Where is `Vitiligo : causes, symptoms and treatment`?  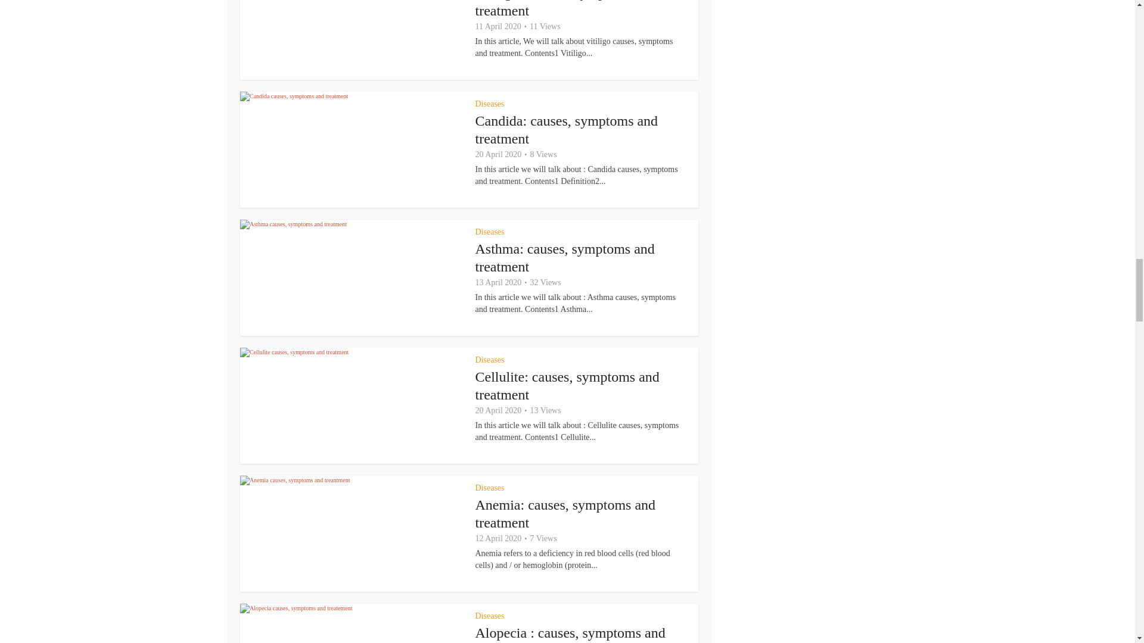
Vitiligo : causes, symptoms and treatment is located at coordinates (567, 10).